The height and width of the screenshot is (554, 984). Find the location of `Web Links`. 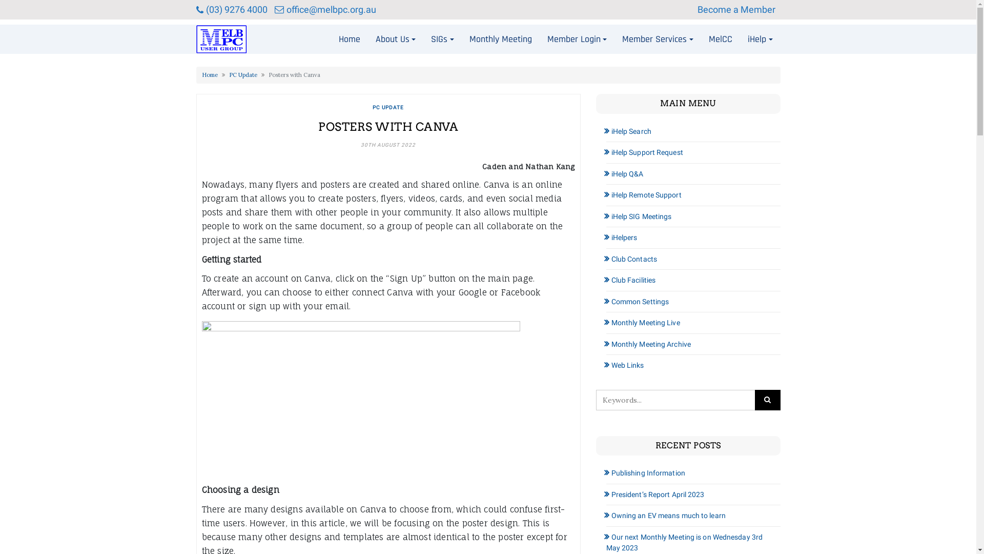

Web Links is located at coordinates (625, 365).